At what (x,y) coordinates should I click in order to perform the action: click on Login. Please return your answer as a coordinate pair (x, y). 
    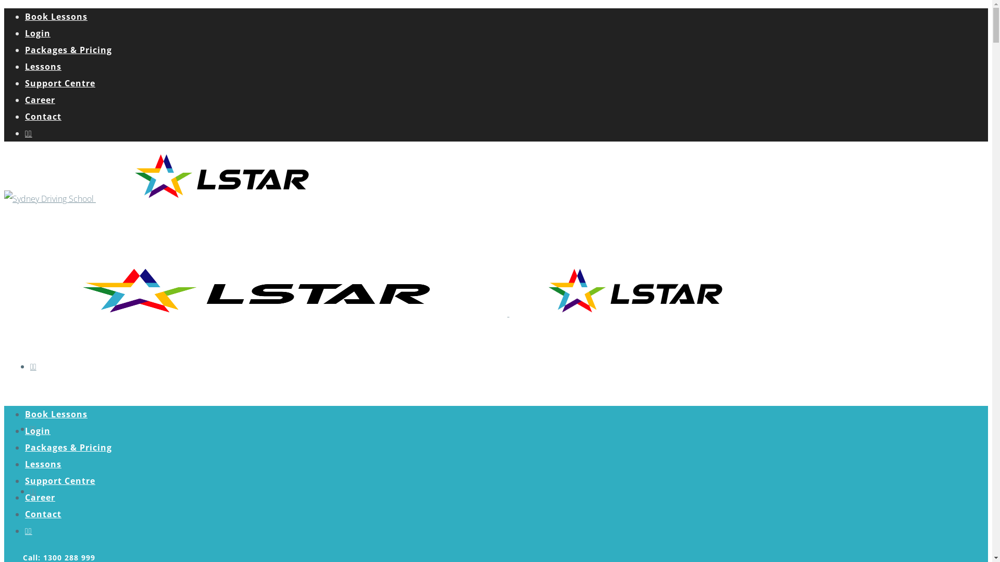
    Looking at the image, I should click on (37, 33).